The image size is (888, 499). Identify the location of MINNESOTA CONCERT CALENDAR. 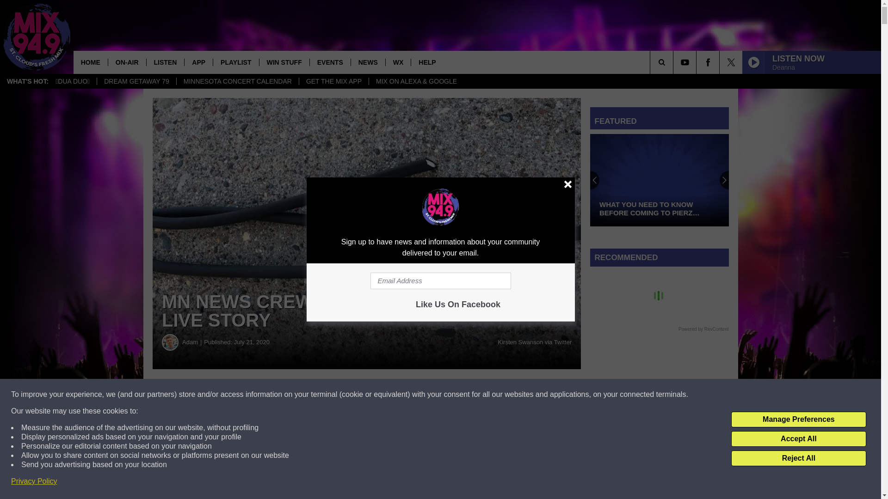
(237, 81).